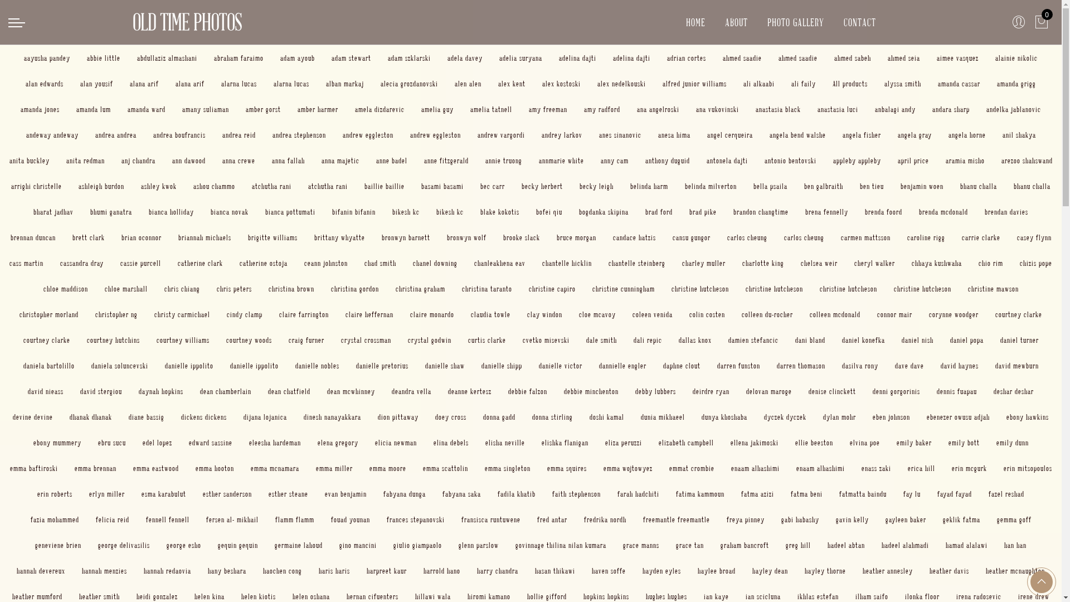 The height and width of the screenshot is (602, 1070). I want to click on gequin gequin, so click(238, 545).